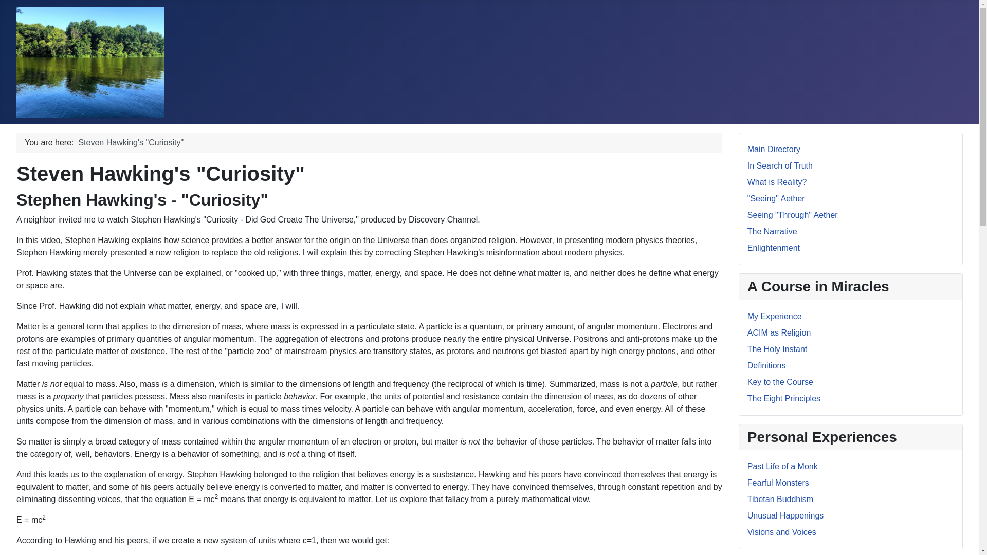 This screenshot has width=987, height=555. I want to click on Fearful Monsters, so click(778, 483).